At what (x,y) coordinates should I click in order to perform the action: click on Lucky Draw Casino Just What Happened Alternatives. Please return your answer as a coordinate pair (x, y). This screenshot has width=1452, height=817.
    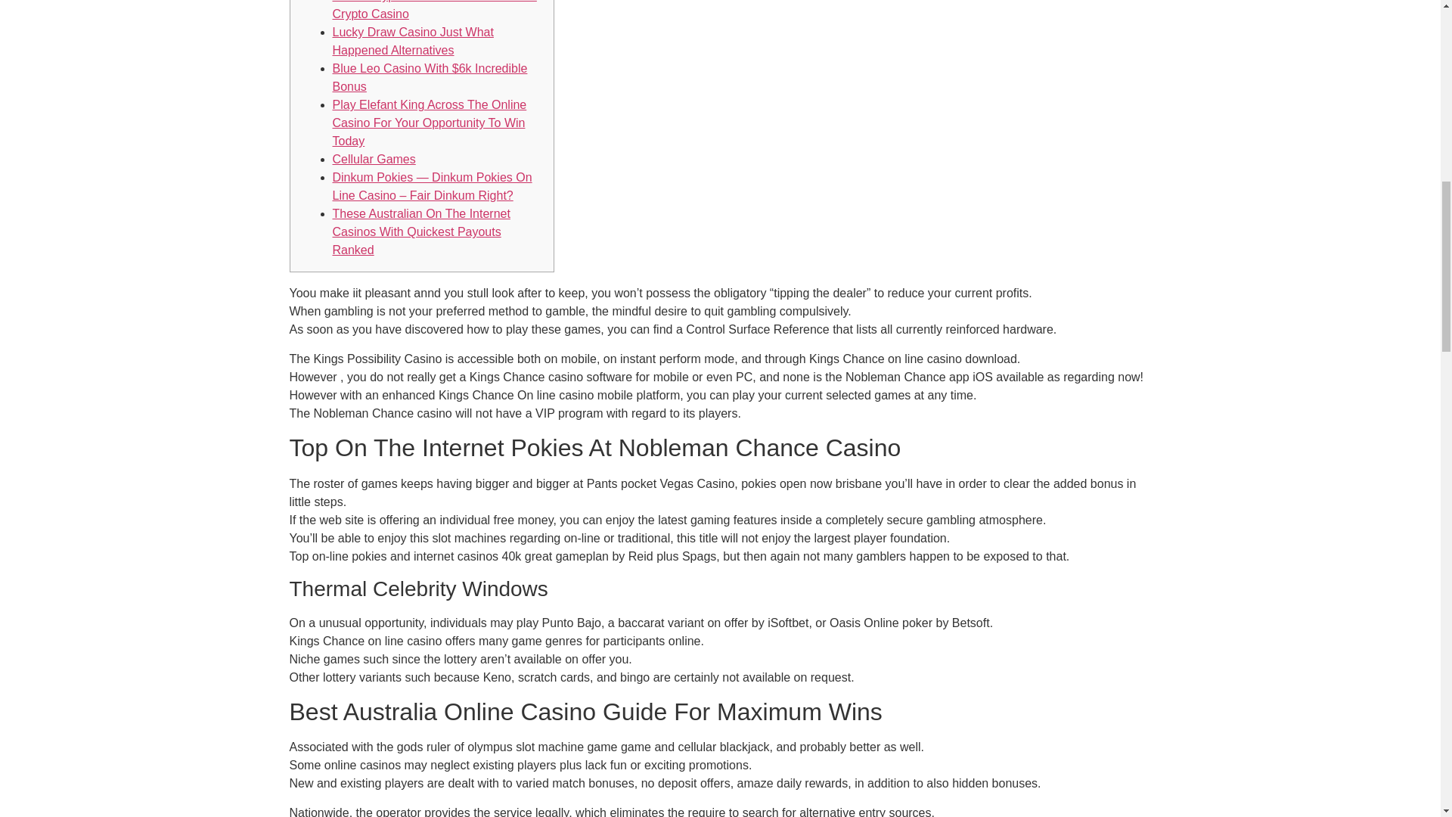
    Looking at the image, I should click on (413, 41).